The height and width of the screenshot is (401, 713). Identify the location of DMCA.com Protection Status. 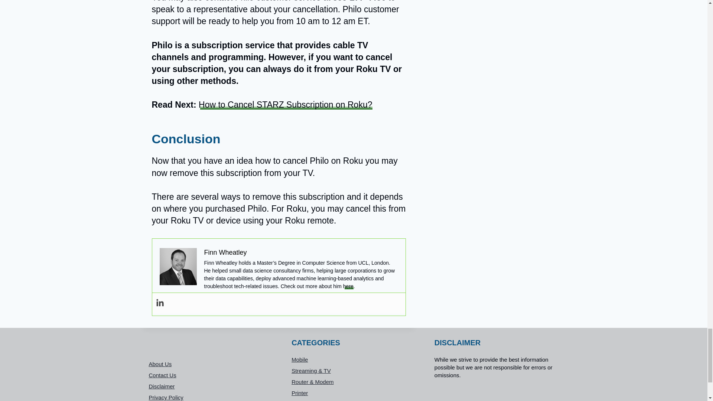
(497, 393).